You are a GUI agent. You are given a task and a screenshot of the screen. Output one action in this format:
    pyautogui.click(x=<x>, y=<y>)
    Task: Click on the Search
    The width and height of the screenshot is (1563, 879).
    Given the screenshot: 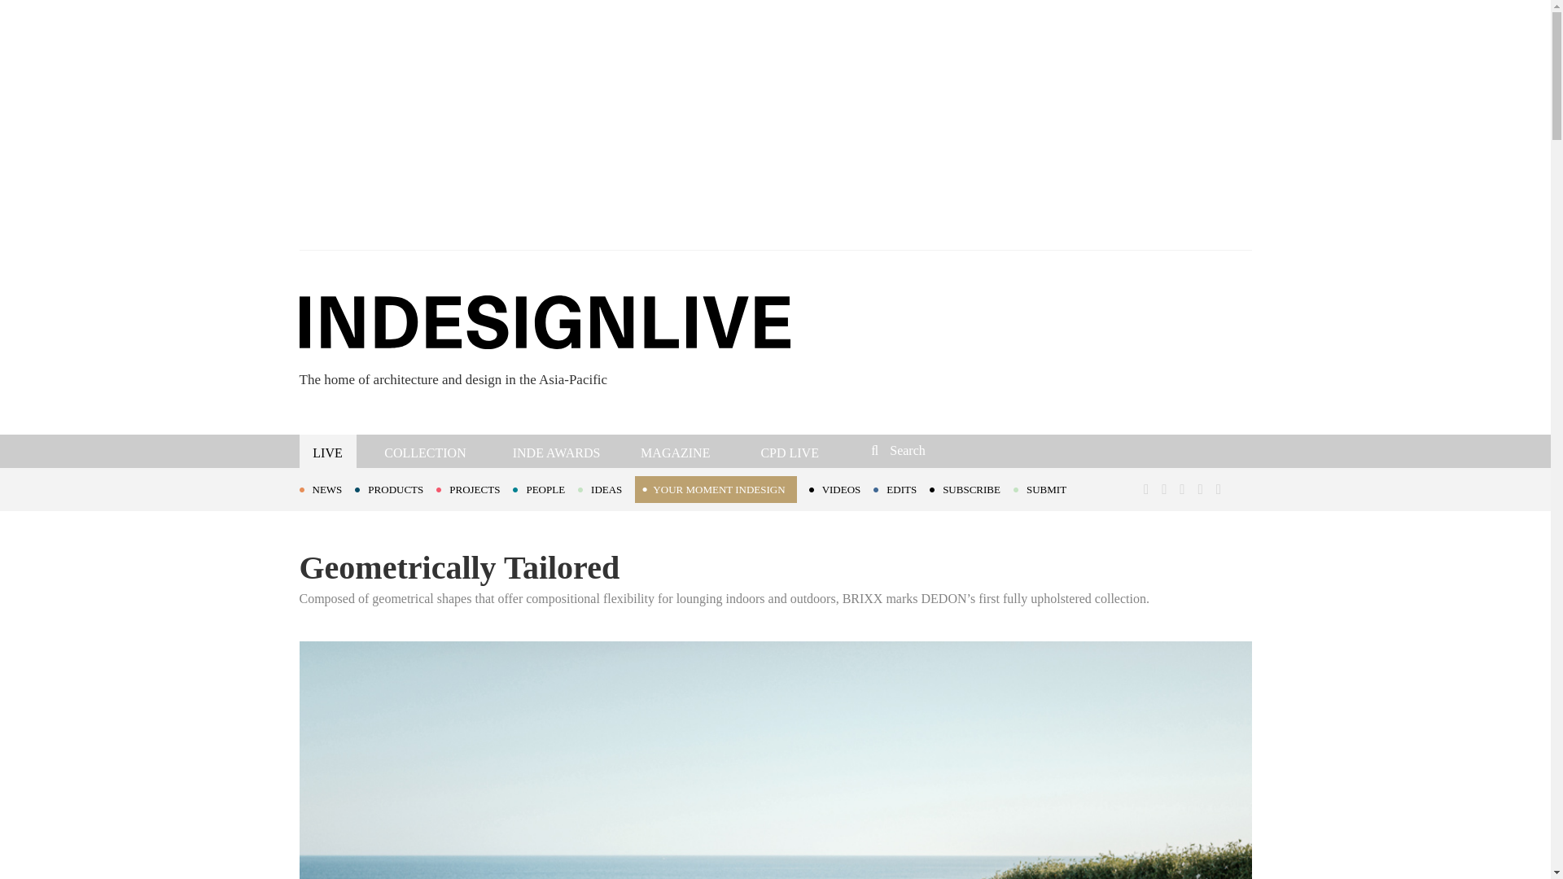 What is the action you would take?
    pyautogui.click(x=980, y=449)
    